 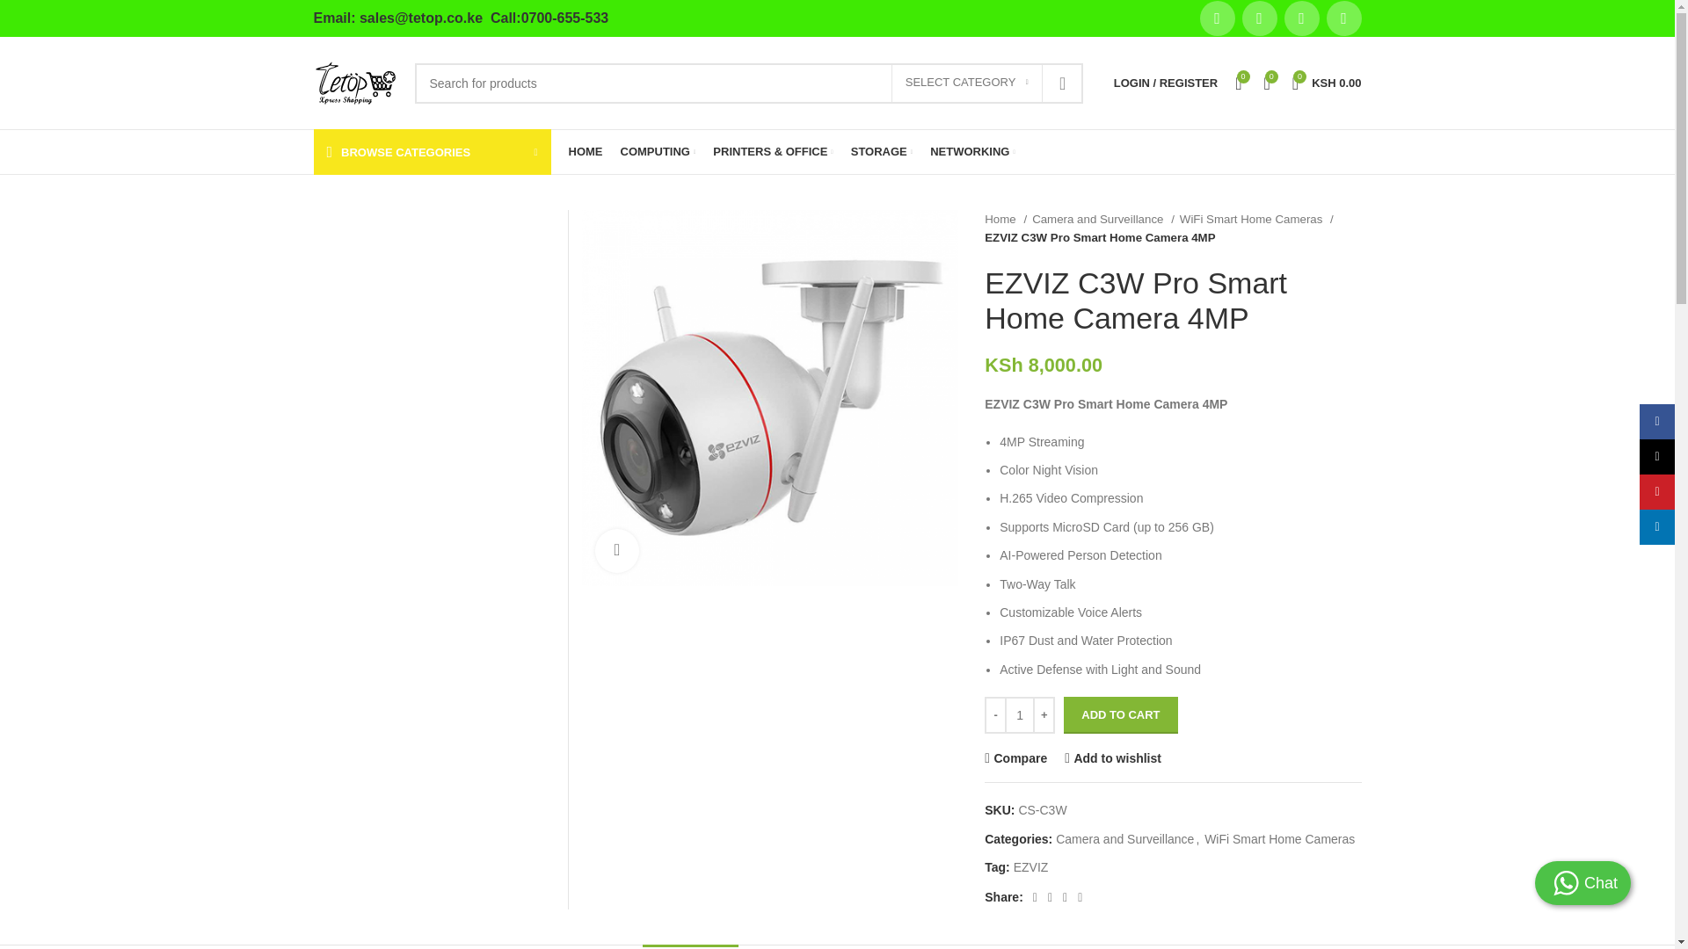 I want to click on Search for products, so click(x=749, y=83).